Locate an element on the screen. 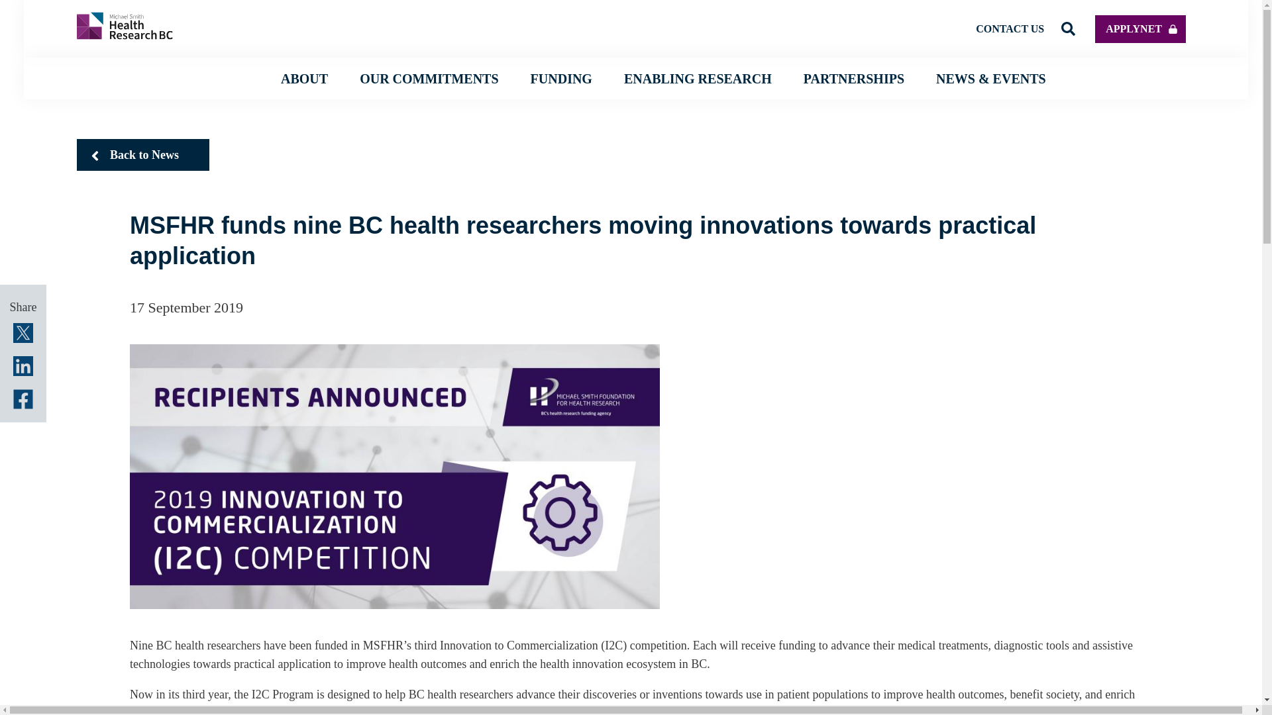  ENABLING RESEARCH is located at coordinates (698, 78).